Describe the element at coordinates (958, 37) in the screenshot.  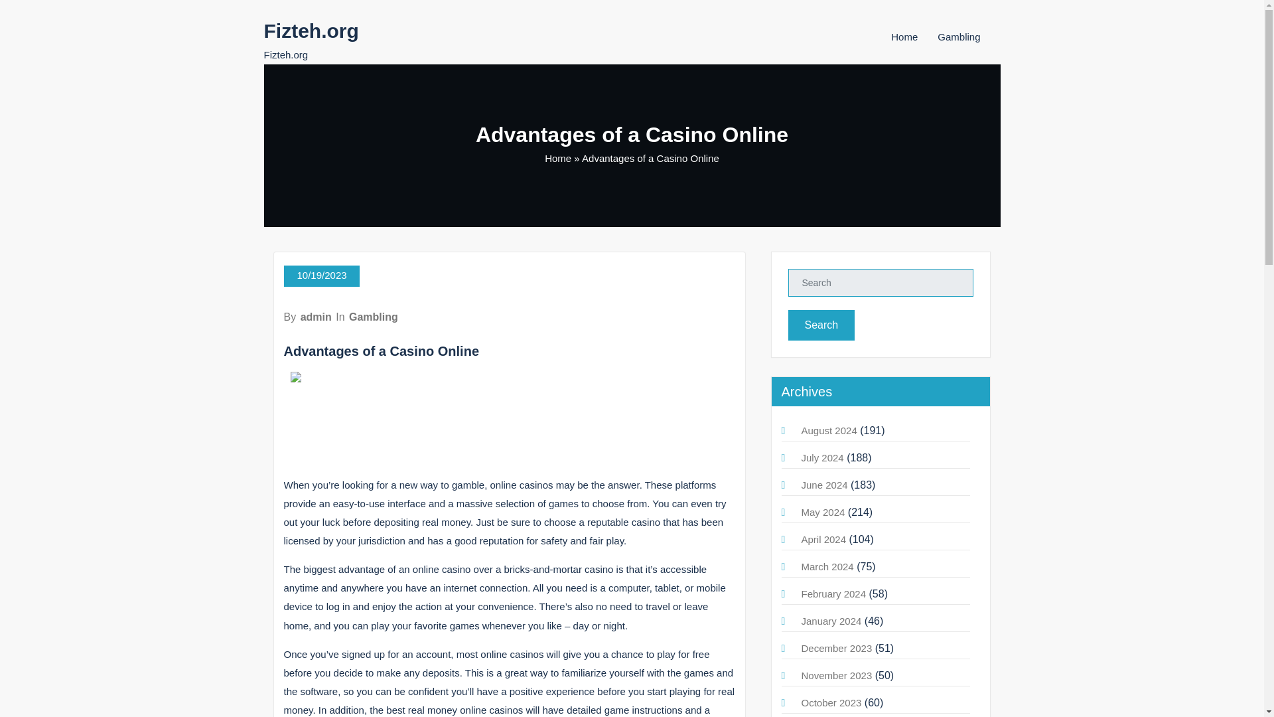
I see `Gambling` at that location.